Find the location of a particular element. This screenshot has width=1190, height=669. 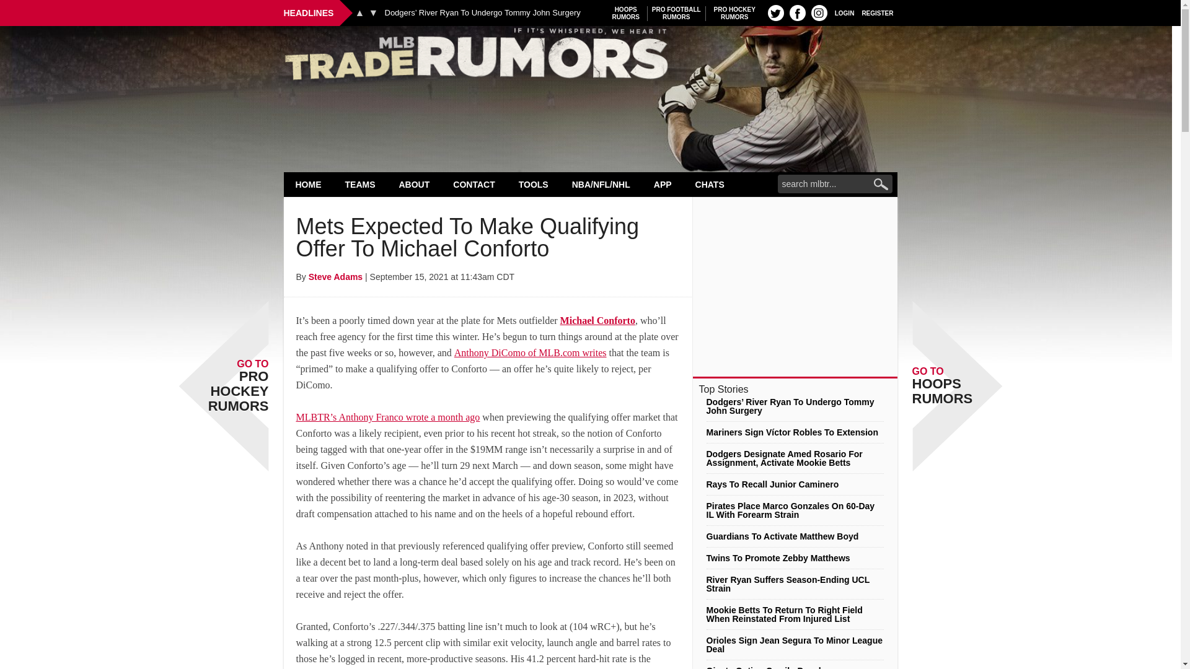

Previous is located at coordinates (734, 13).